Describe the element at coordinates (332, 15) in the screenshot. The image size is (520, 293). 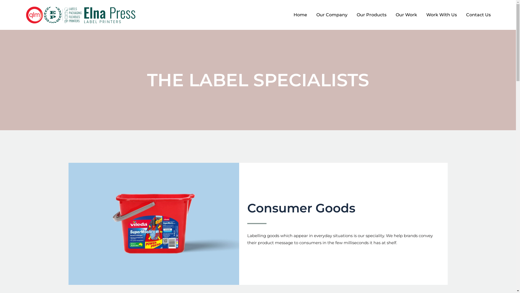
I see `Our Company` at that location.